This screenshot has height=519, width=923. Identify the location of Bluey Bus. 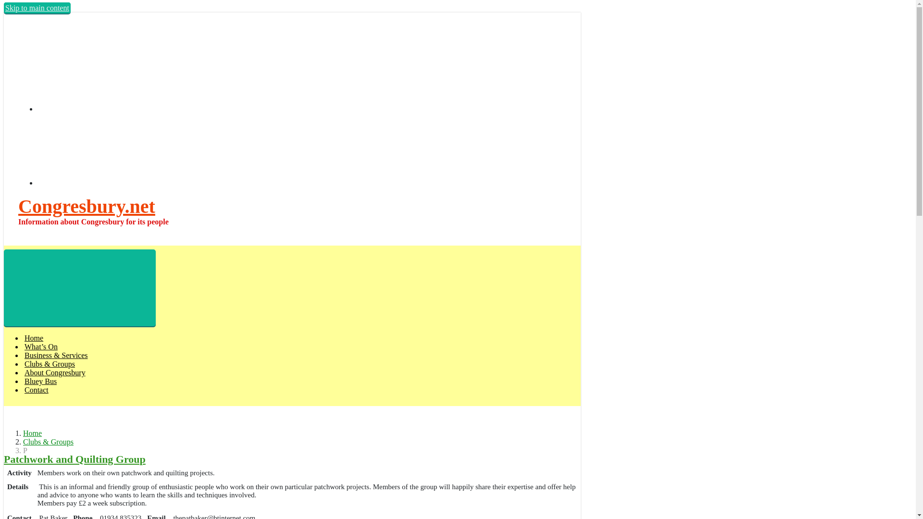
(40, 382).